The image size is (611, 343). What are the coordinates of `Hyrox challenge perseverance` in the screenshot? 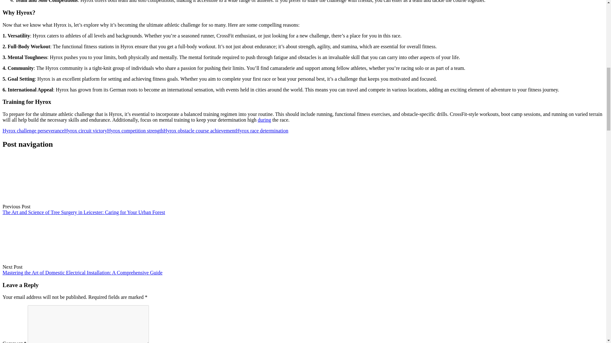 It's located at (33, 131).